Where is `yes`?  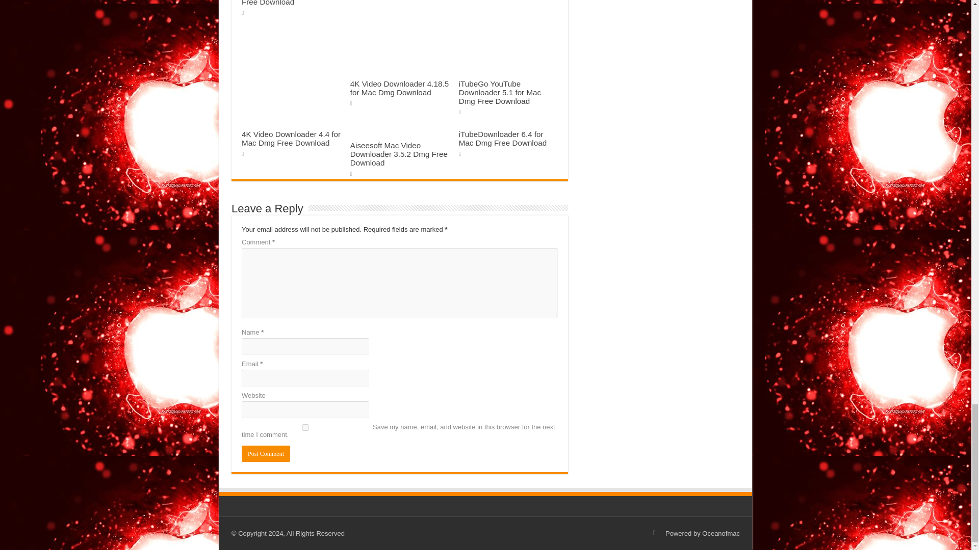
yes is located at coordinates (305, 427).